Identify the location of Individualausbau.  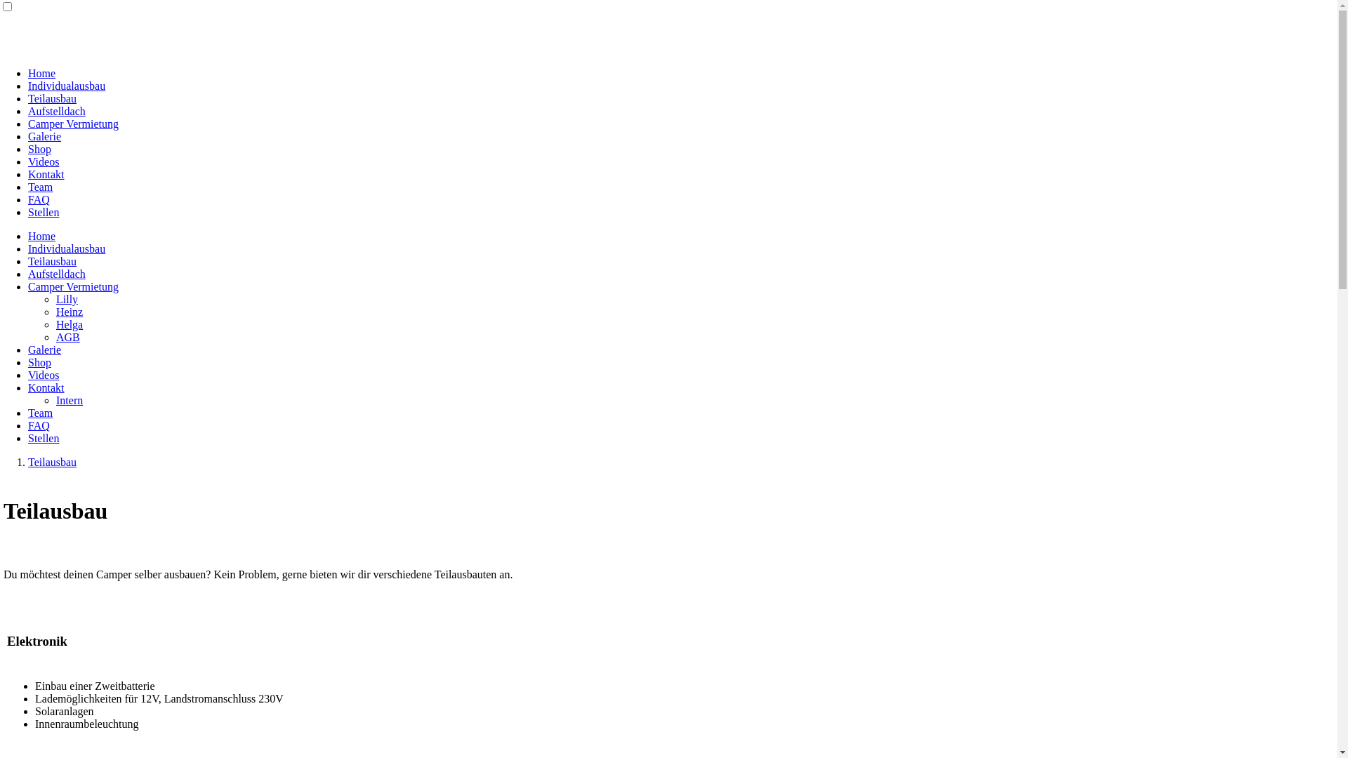
(67, 248).